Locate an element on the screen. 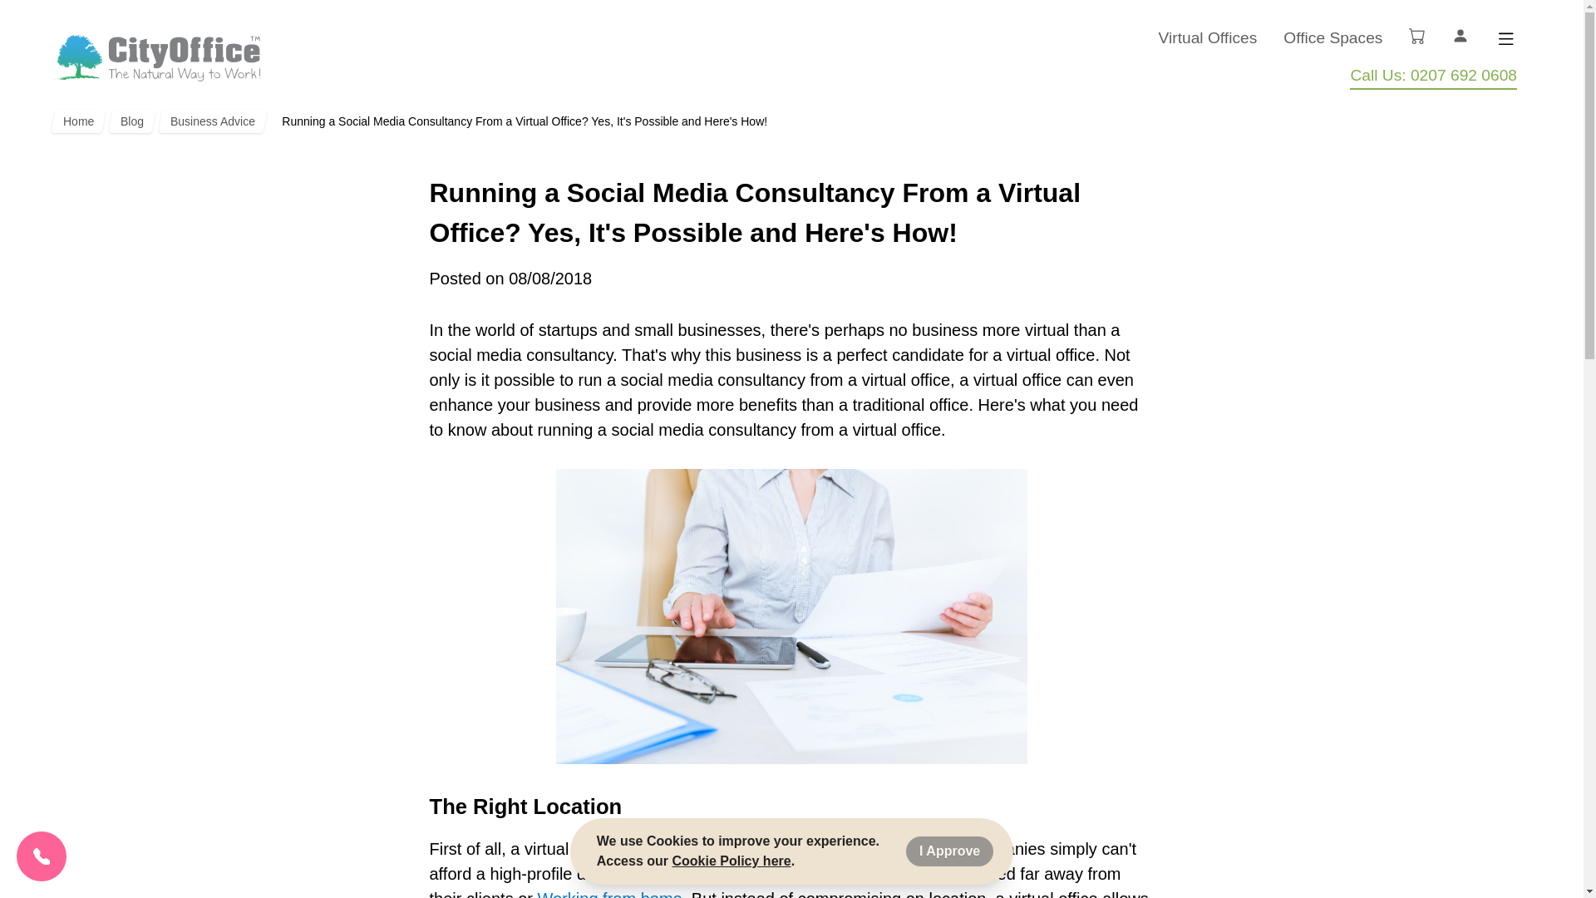 The height and width of the screenshot is (898, 1596). Business Advice is located at coordinates (210, 121).